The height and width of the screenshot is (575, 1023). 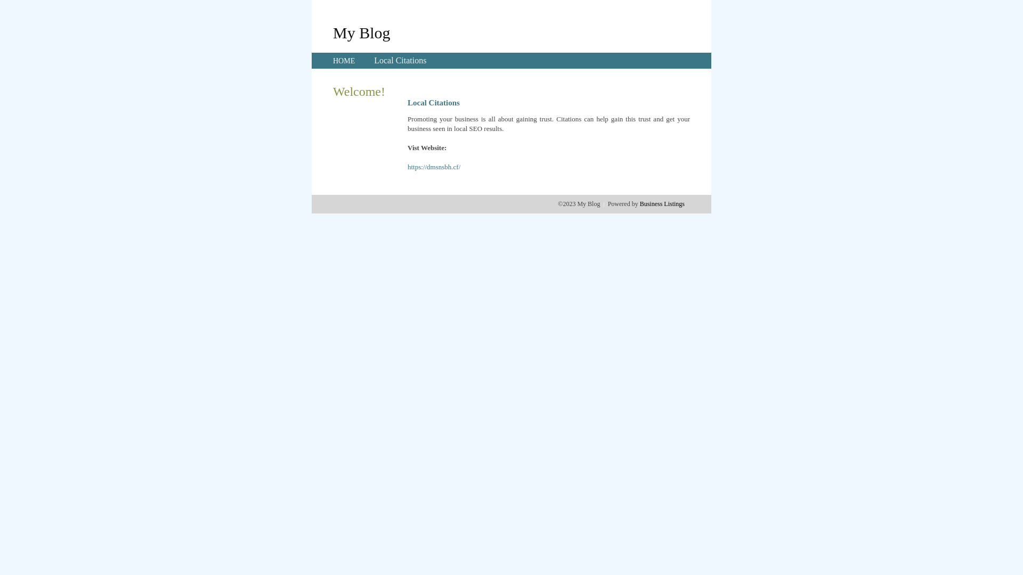 What do you see at coordinates (662, 204) in the screenshot?
I see `Business Listings` at bounding box center [662, 204].